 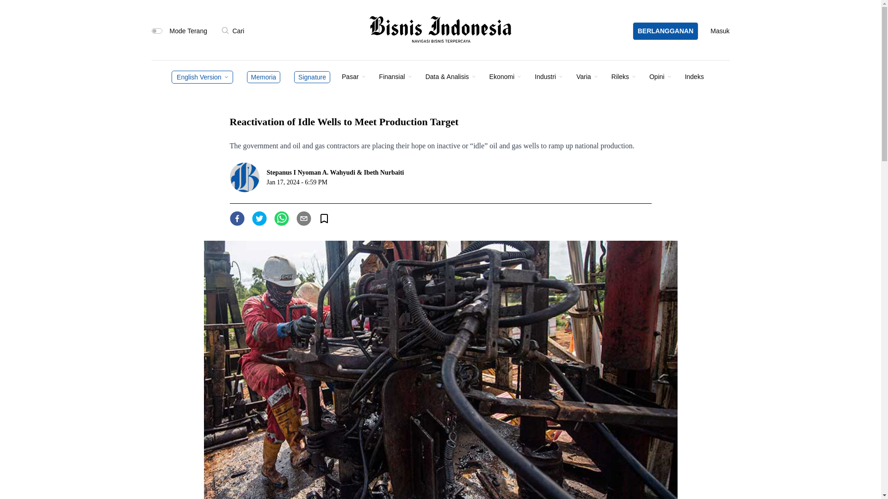 I want to click on Masuk, so click(x=720, y=30).